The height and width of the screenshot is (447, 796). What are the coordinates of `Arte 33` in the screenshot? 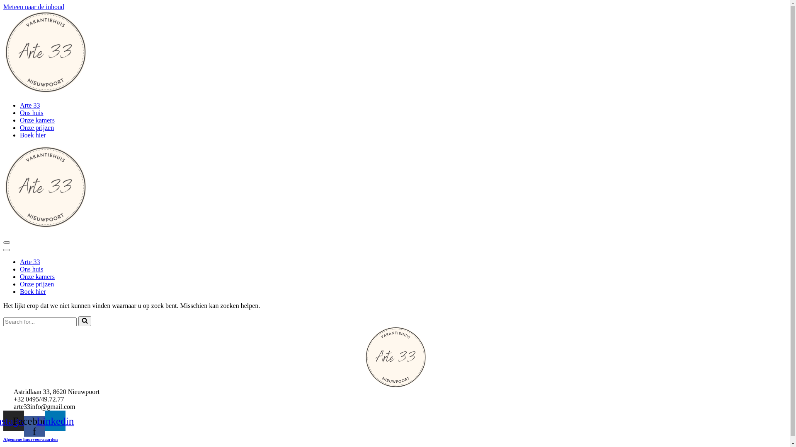 It's located at (30, 262).